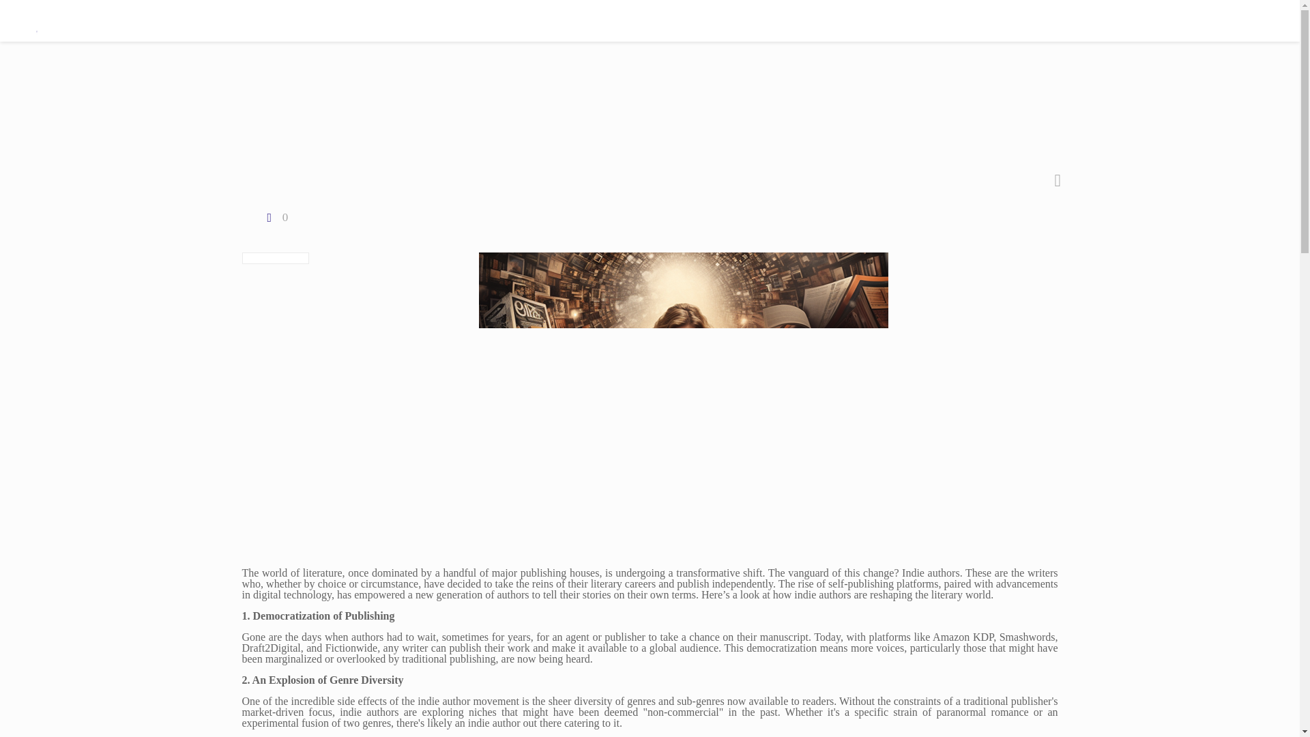 The image size is (1310, 737). What do you see at coordinates (1039, 20) in the screenshot?
I see `How it Works` at bounding box center [1039, 20].